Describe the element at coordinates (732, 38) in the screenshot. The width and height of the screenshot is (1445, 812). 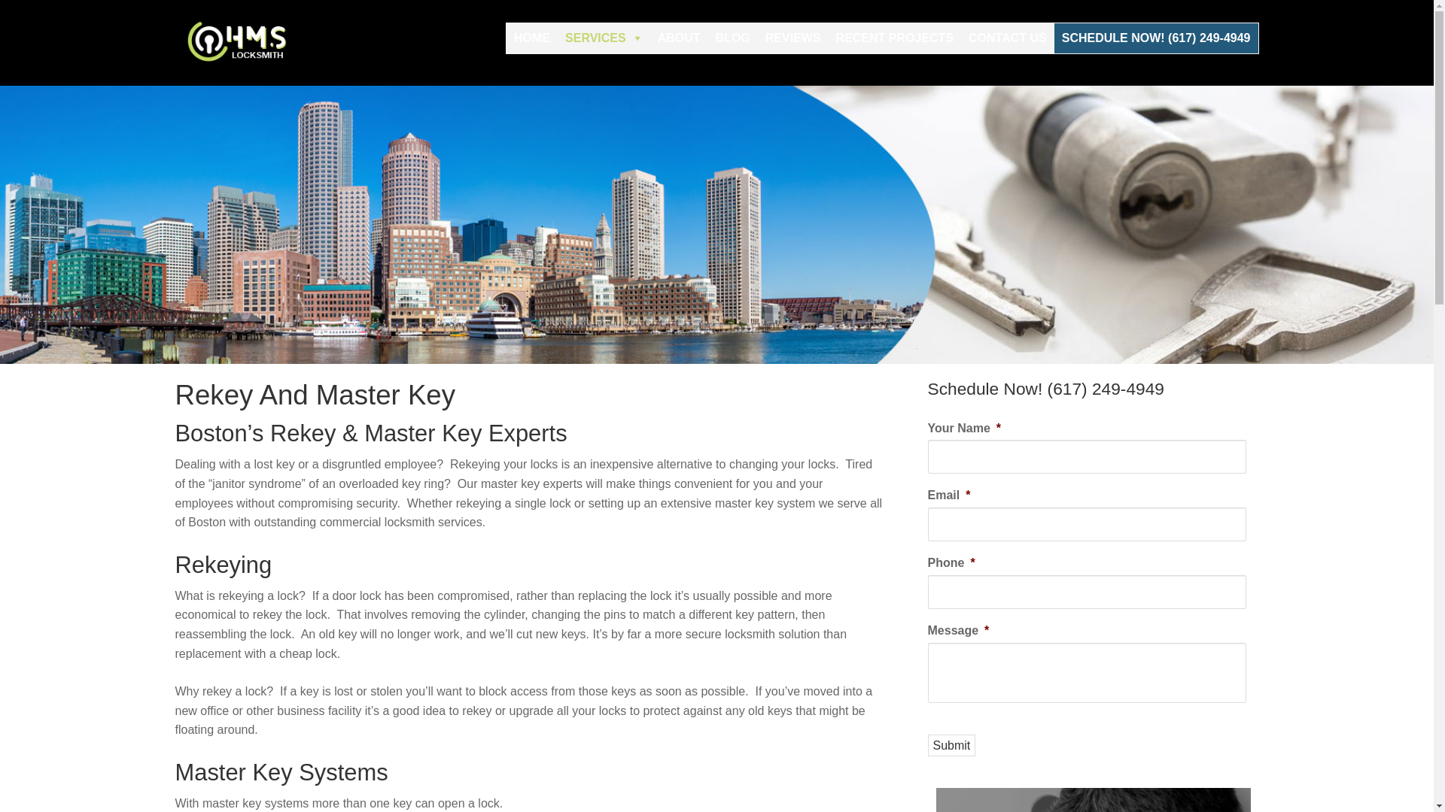
I see `BLOG` at that location.